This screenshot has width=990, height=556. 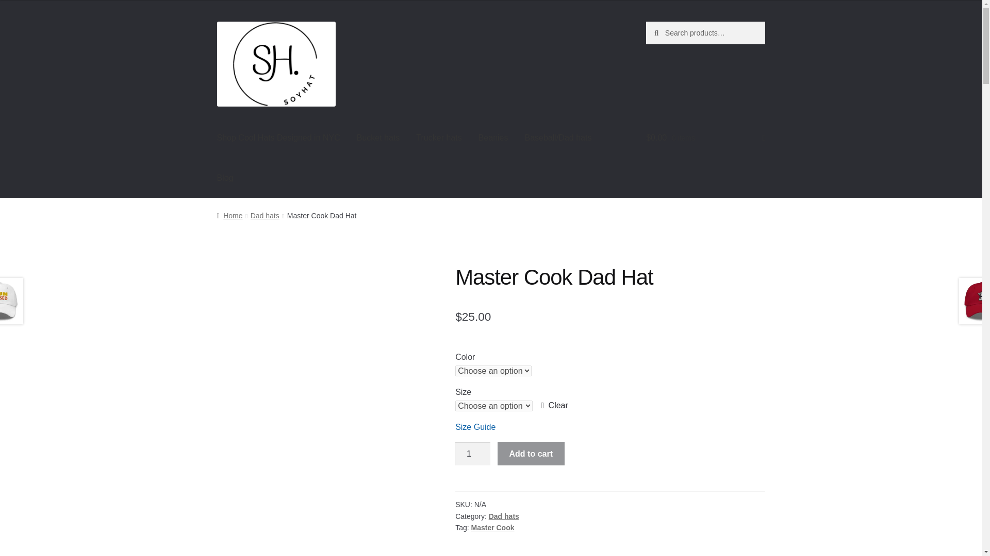 What do you see at coordinates (475, 427) in the screenshot?
I see `Size Guide` at bounding box center [475, 427].